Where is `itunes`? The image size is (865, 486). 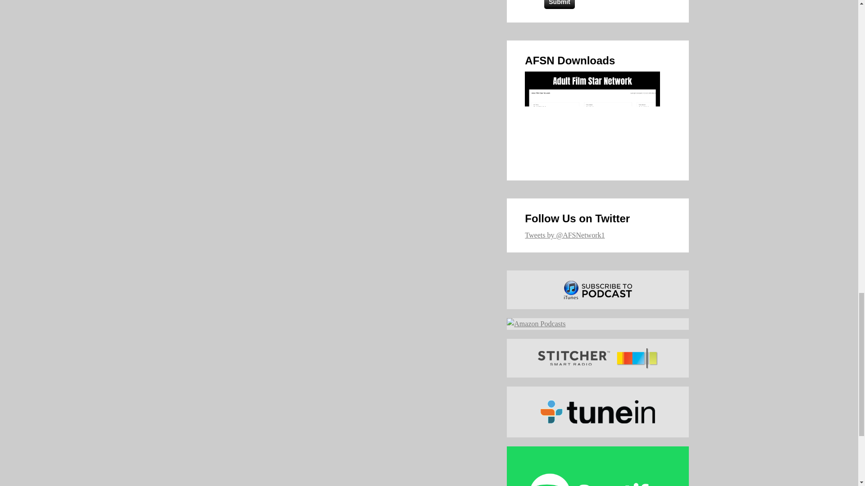
itunes is located at coordinates (597, 289).